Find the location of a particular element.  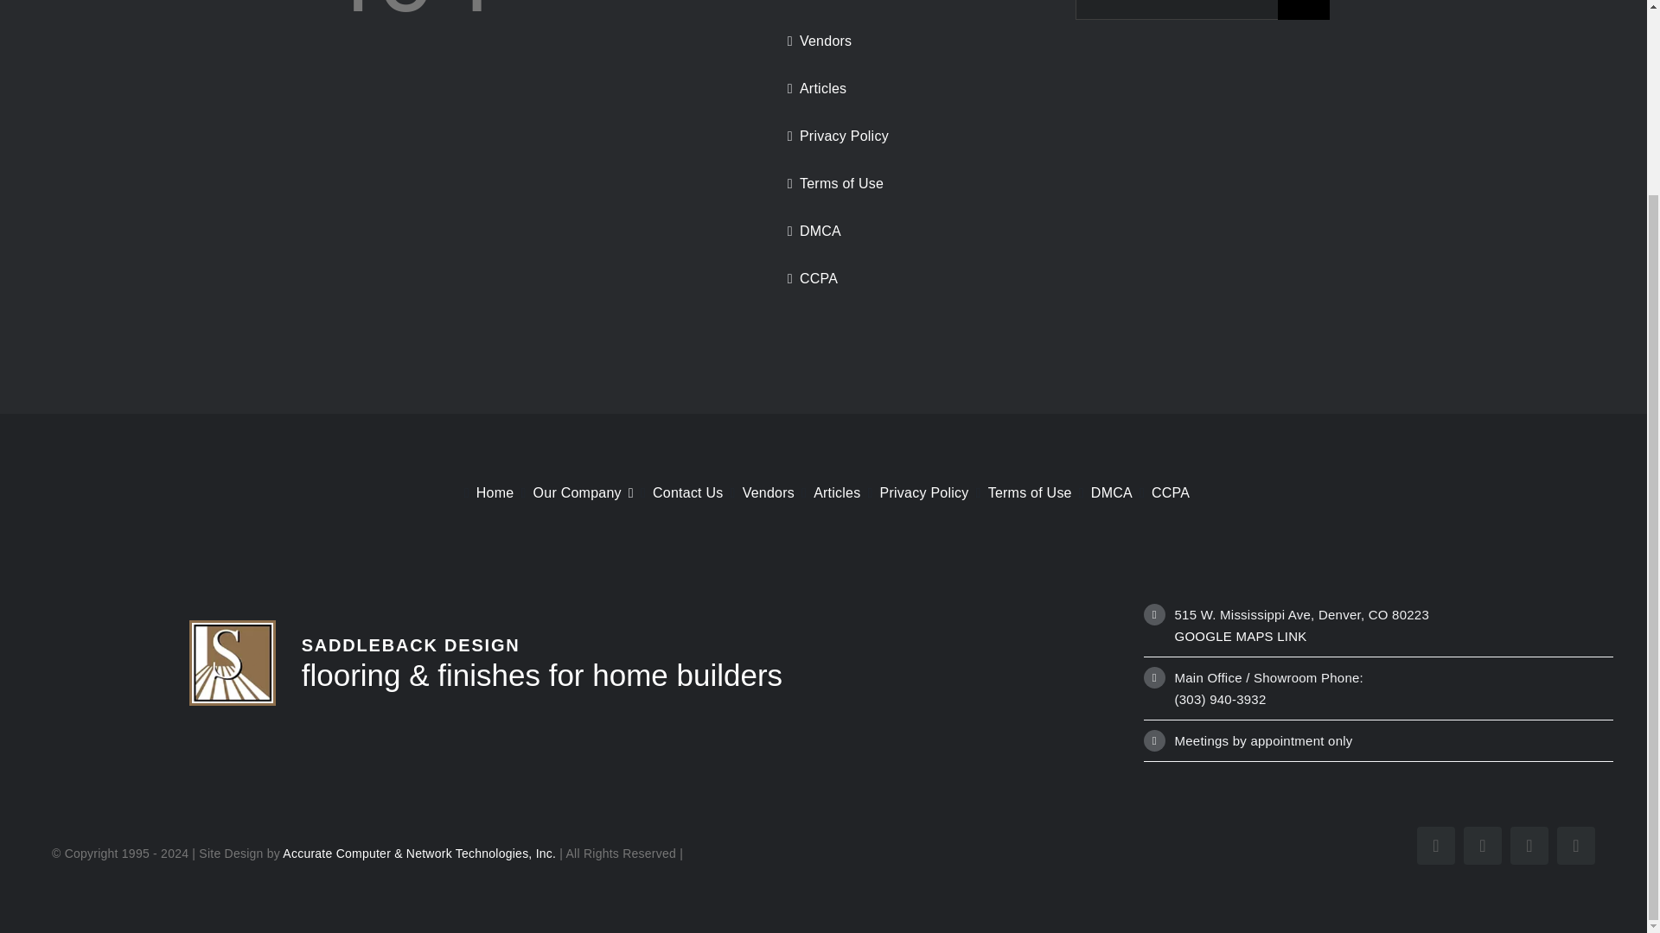

GOOGLE MAPS LINK is located at coordinates (1242, 636).